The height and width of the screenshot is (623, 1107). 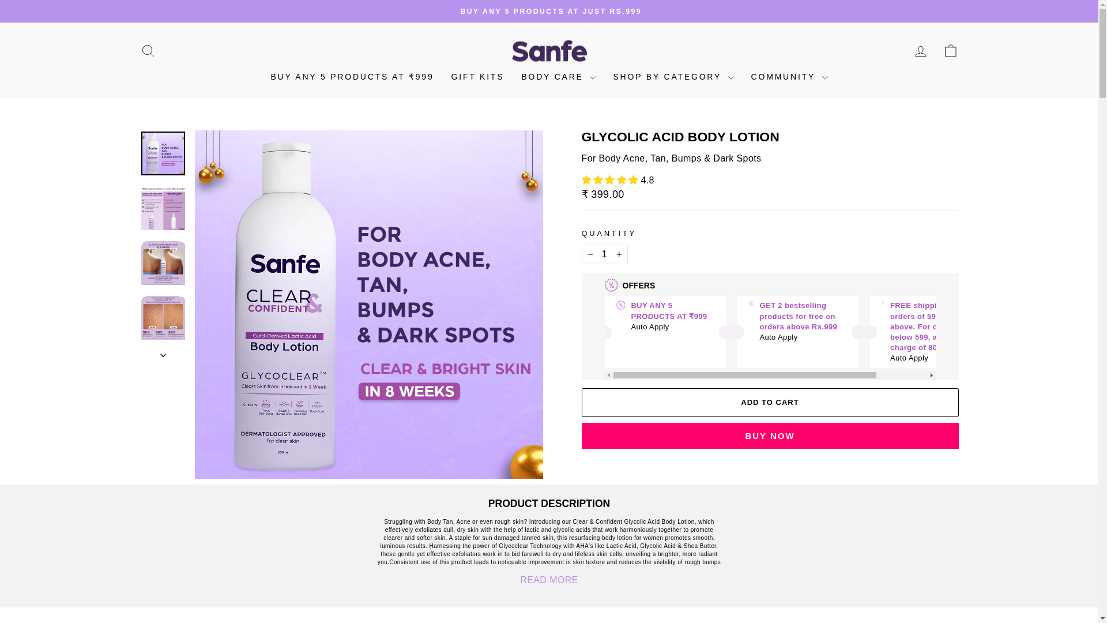 I want to click on BUY ANY 5 PRODUCTS AT JUST RS.999, so click(x=551, y=11).